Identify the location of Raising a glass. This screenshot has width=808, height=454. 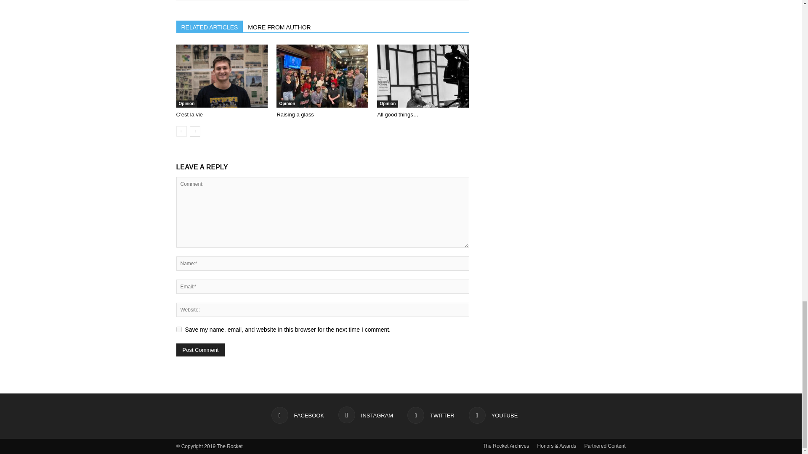
(295, 114).